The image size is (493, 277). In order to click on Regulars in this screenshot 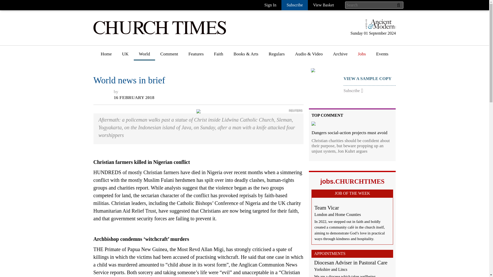, I will do `click(276, 56)`.